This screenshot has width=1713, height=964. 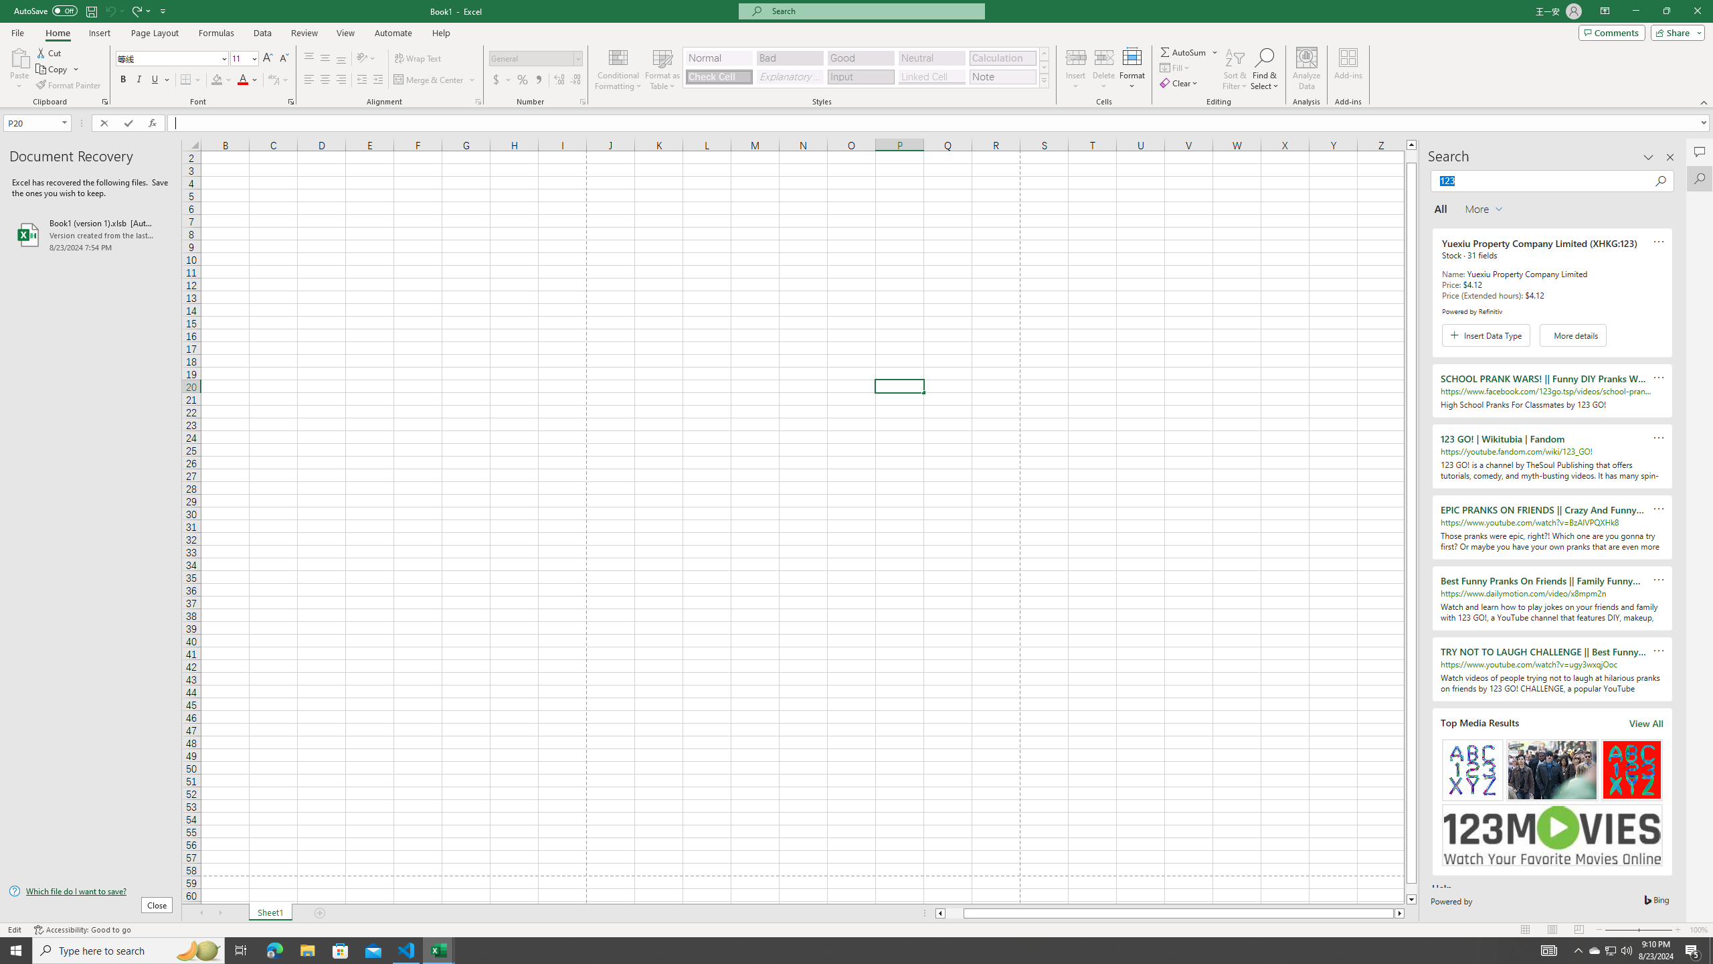 What do you see at coordinates (325, 59) in the screenshot?
I see `Middle Align` at bounding box center [325, 59].